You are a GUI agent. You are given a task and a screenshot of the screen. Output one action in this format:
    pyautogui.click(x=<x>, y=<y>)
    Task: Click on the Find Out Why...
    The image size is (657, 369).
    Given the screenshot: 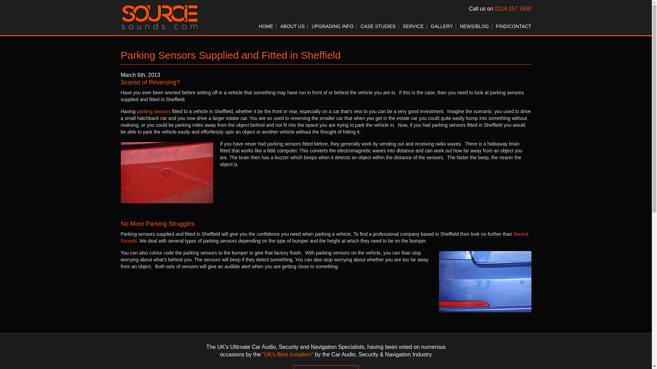 What is the action you would take?
    pyautogui.click(x=326, y=367)
    